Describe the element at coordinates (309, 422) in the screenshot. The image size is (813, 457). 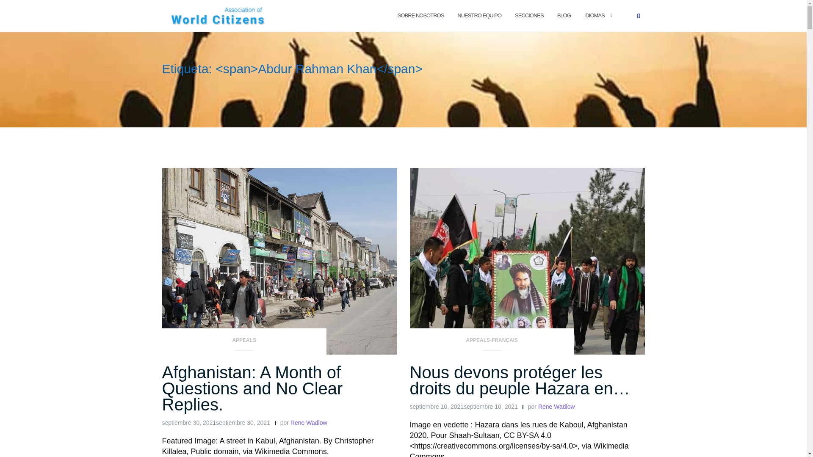
I see `Rene Wadlow` at that location.